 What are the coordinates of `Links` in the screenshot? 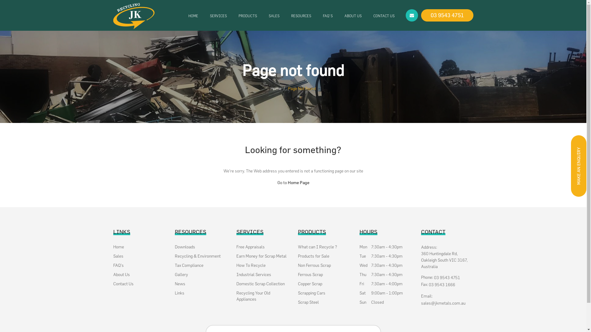 It's located at (180, 293).